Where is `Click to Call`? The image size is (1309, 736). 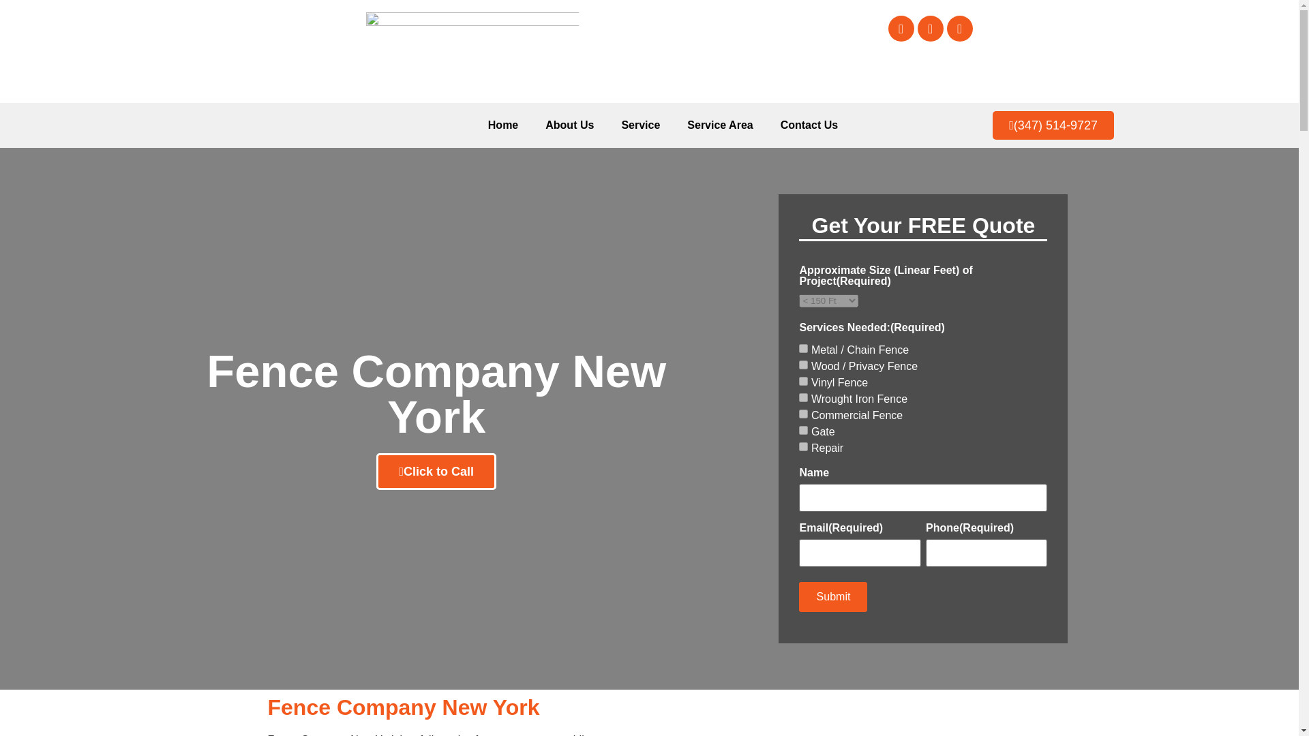 Click to Call is located at coordinates (436, 472).